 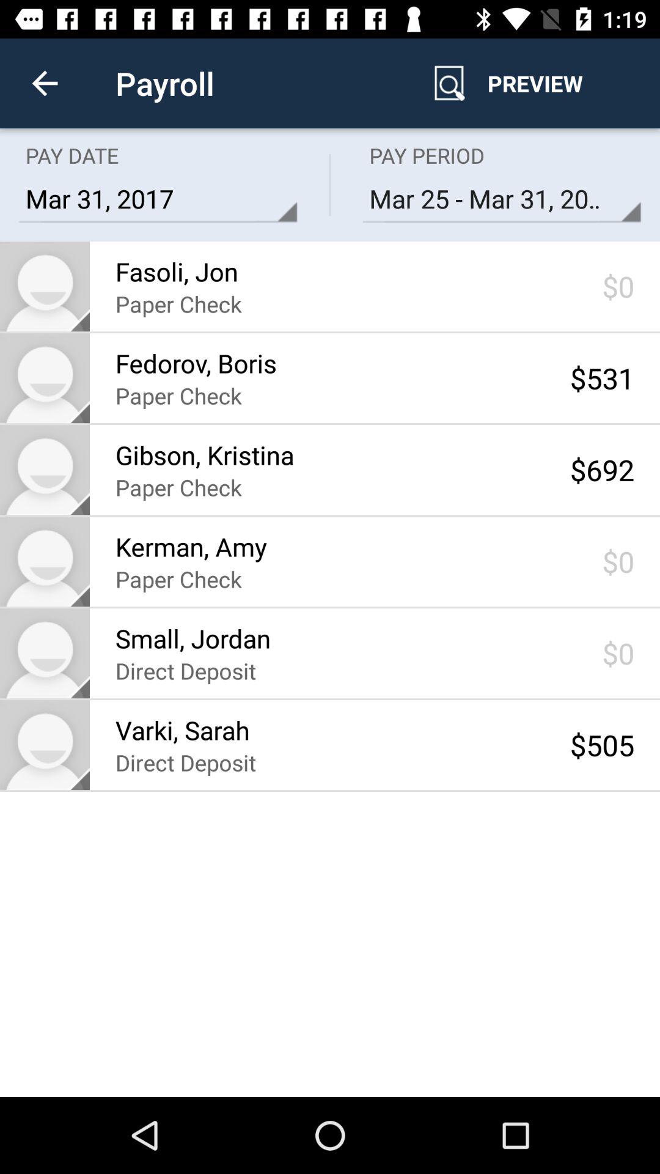 What do you see at coordinates (45, 745) in the screenshot?
I see `select the user` at bounding box center [45, 745].